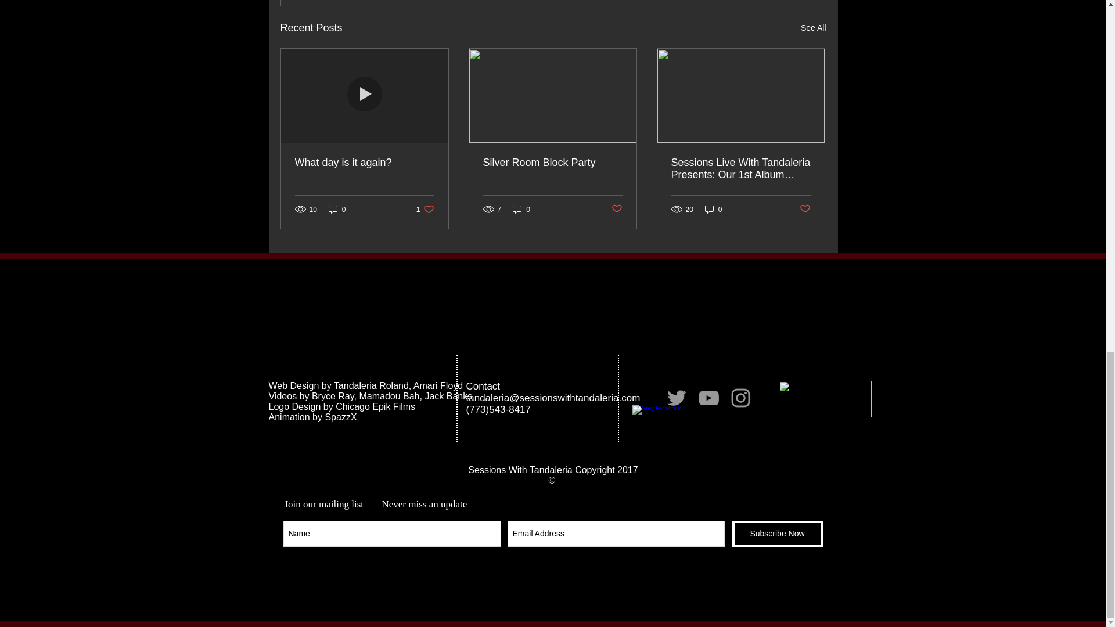  Describe the element at coordinates (805, 209) in the screenshot. I see `Post not marked as liked` at that location.